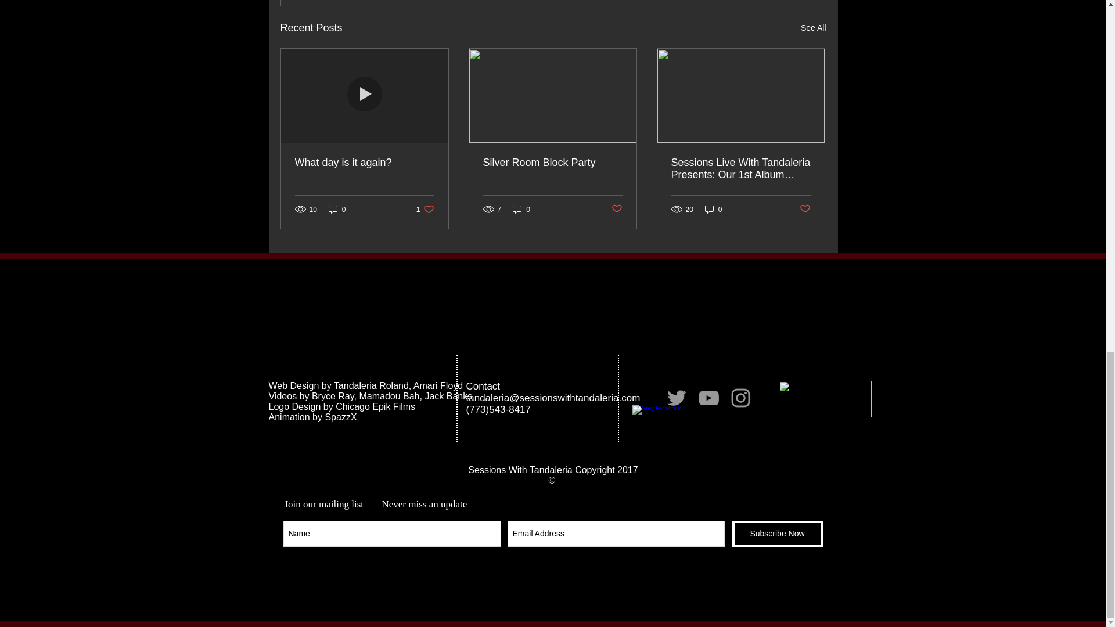  Describe the element at coordinates (805, 209) in the screenshot. I see `Post not marked as liked` at that location.